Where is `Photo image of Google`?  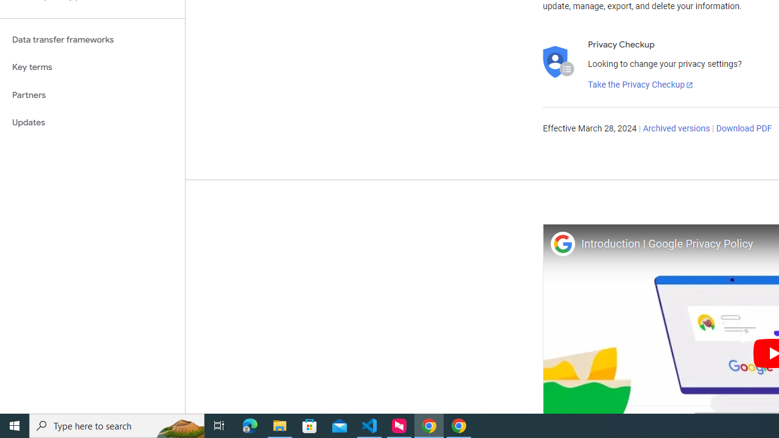
Photo image of Google is located at coordinates (562, 243).